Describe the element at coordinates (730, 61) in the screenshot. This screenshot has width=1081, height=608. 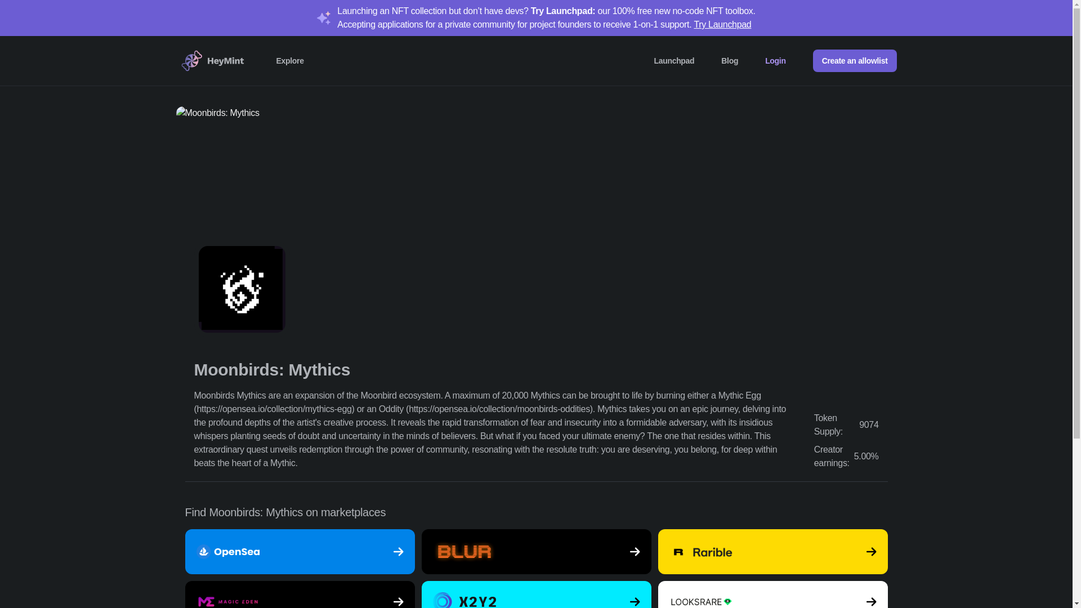
I see `Blog` at that location.